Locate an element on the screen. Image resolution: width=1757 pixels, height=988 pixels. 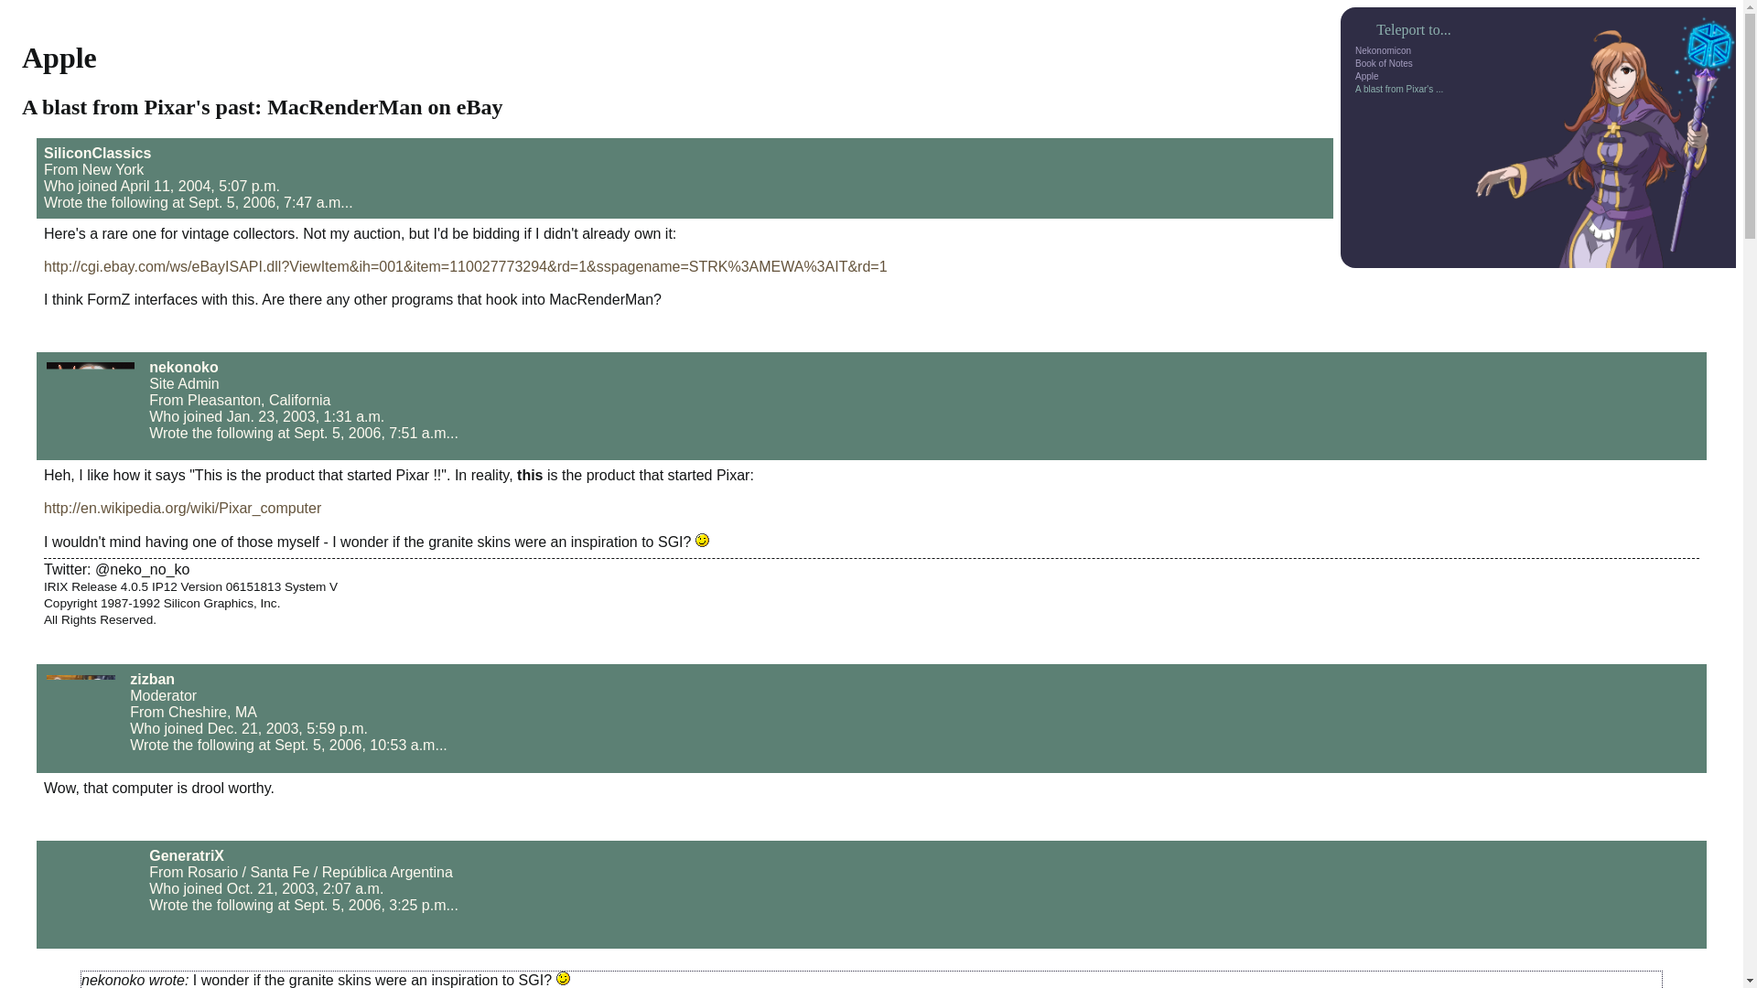
Wink is located at coordinates (703, 540).